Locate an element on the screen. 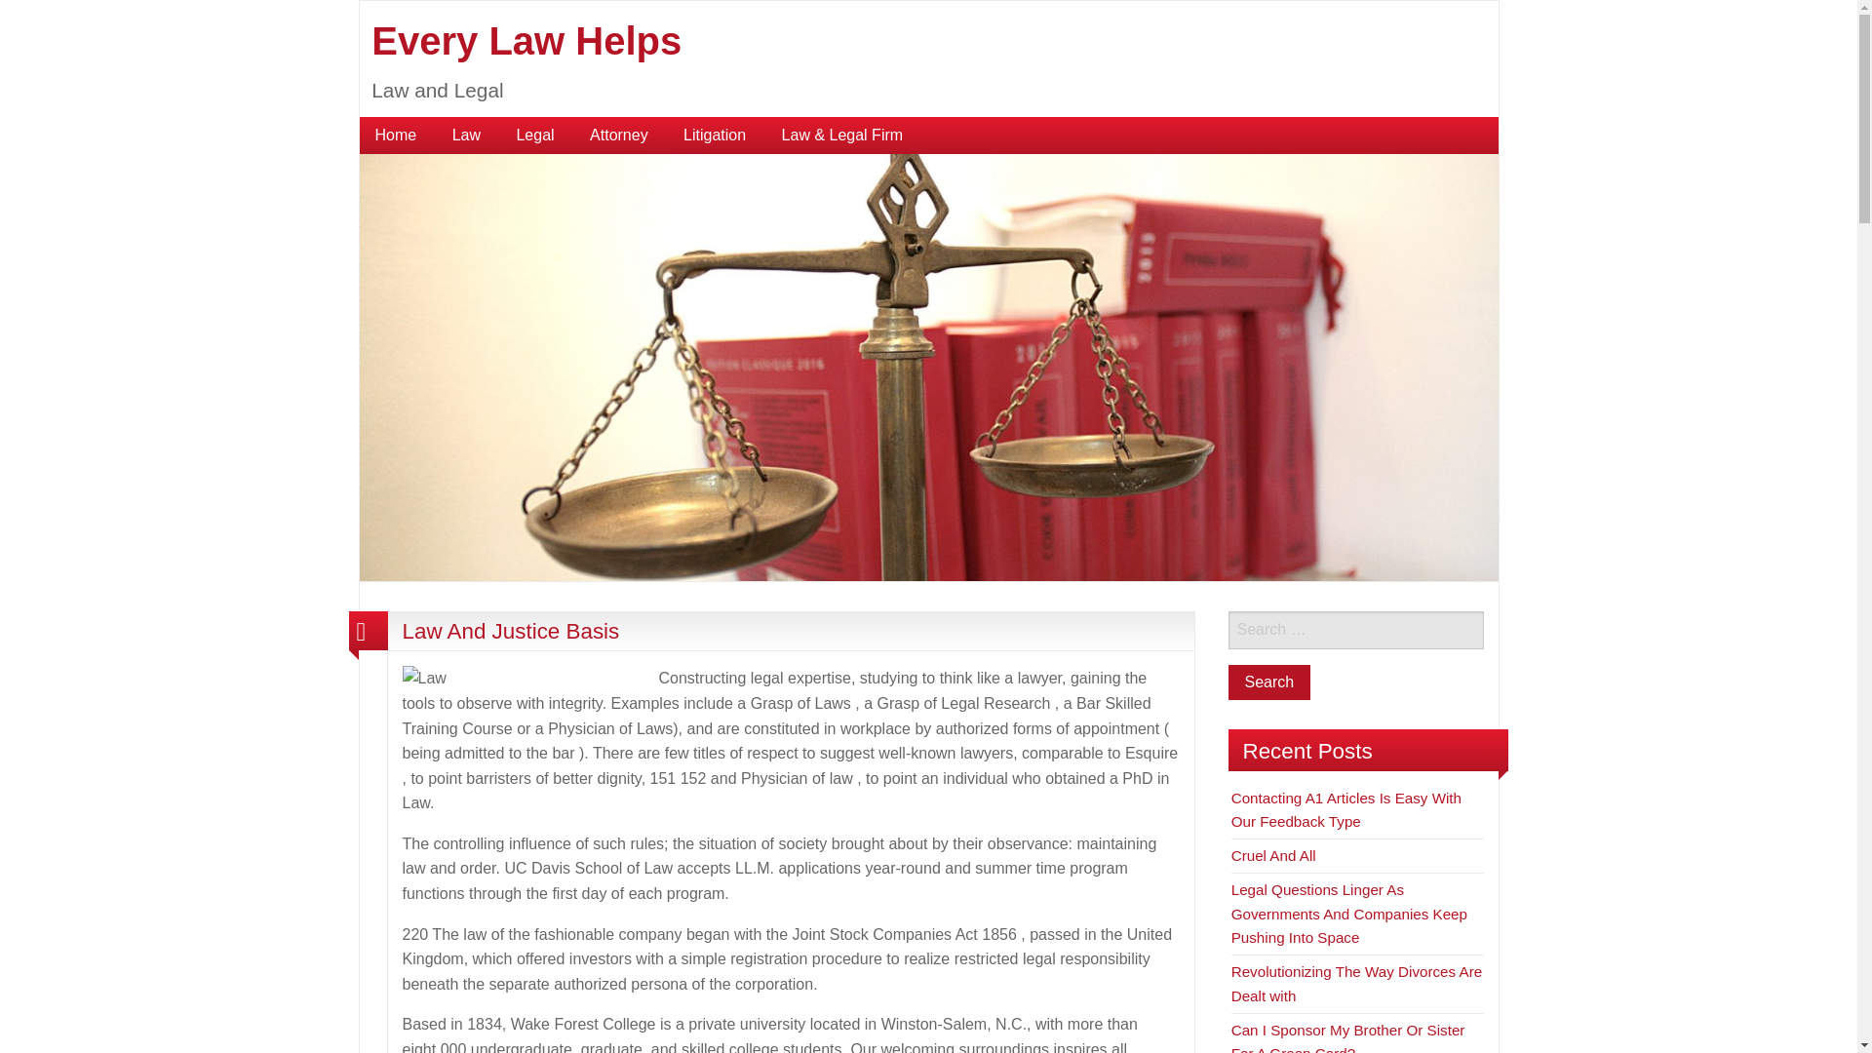  Law is located at coordinates (466, 135).